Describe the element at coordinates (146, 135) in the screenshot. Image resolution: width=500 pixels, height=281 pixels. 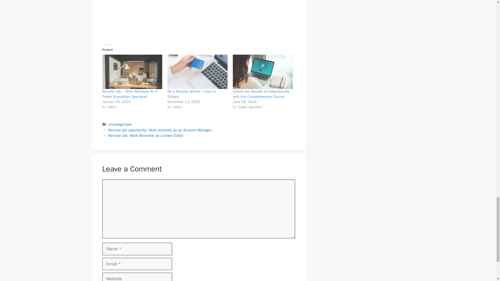
I see `Remote Job: Work Remotely as a Video Editor` at that location.